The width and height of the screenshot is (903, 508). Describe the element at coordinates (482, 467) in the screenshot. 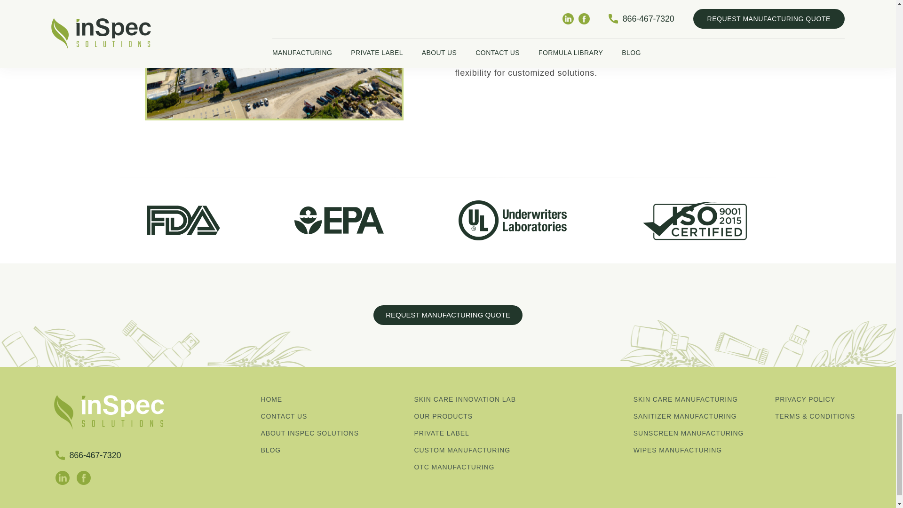

I see `OTC MANUFACTURING` at that location.